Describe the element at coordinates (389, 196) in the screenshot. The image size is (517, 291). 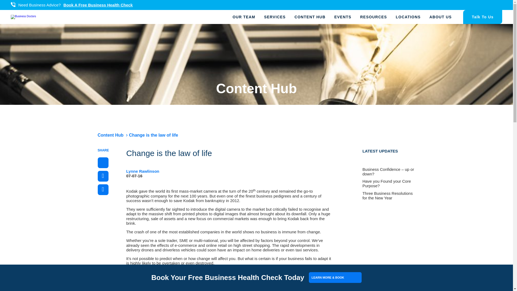
I see `Three Business Resolutions for the New Year` at that location.